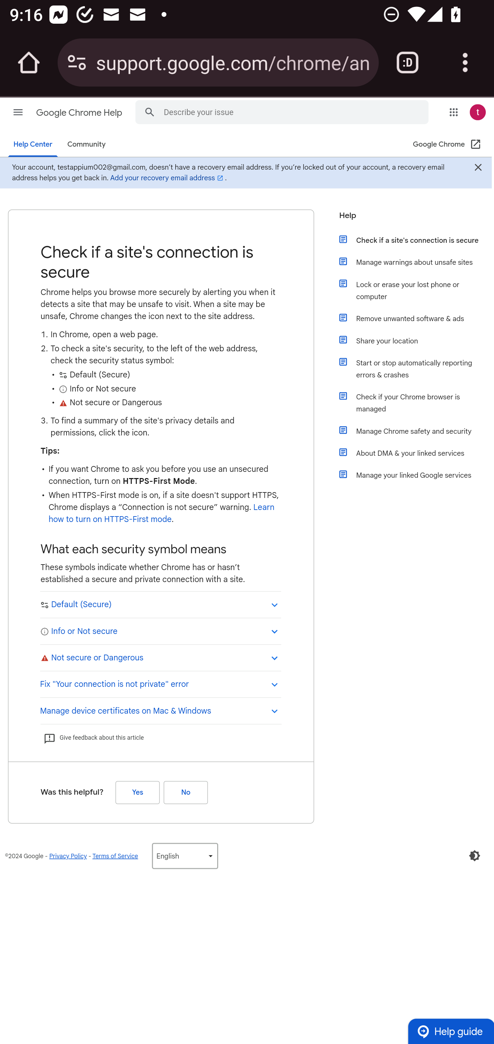 The height and width of the screenshot is (1044, 494). I want to click on Add your recovery email address, so click(167, 178).